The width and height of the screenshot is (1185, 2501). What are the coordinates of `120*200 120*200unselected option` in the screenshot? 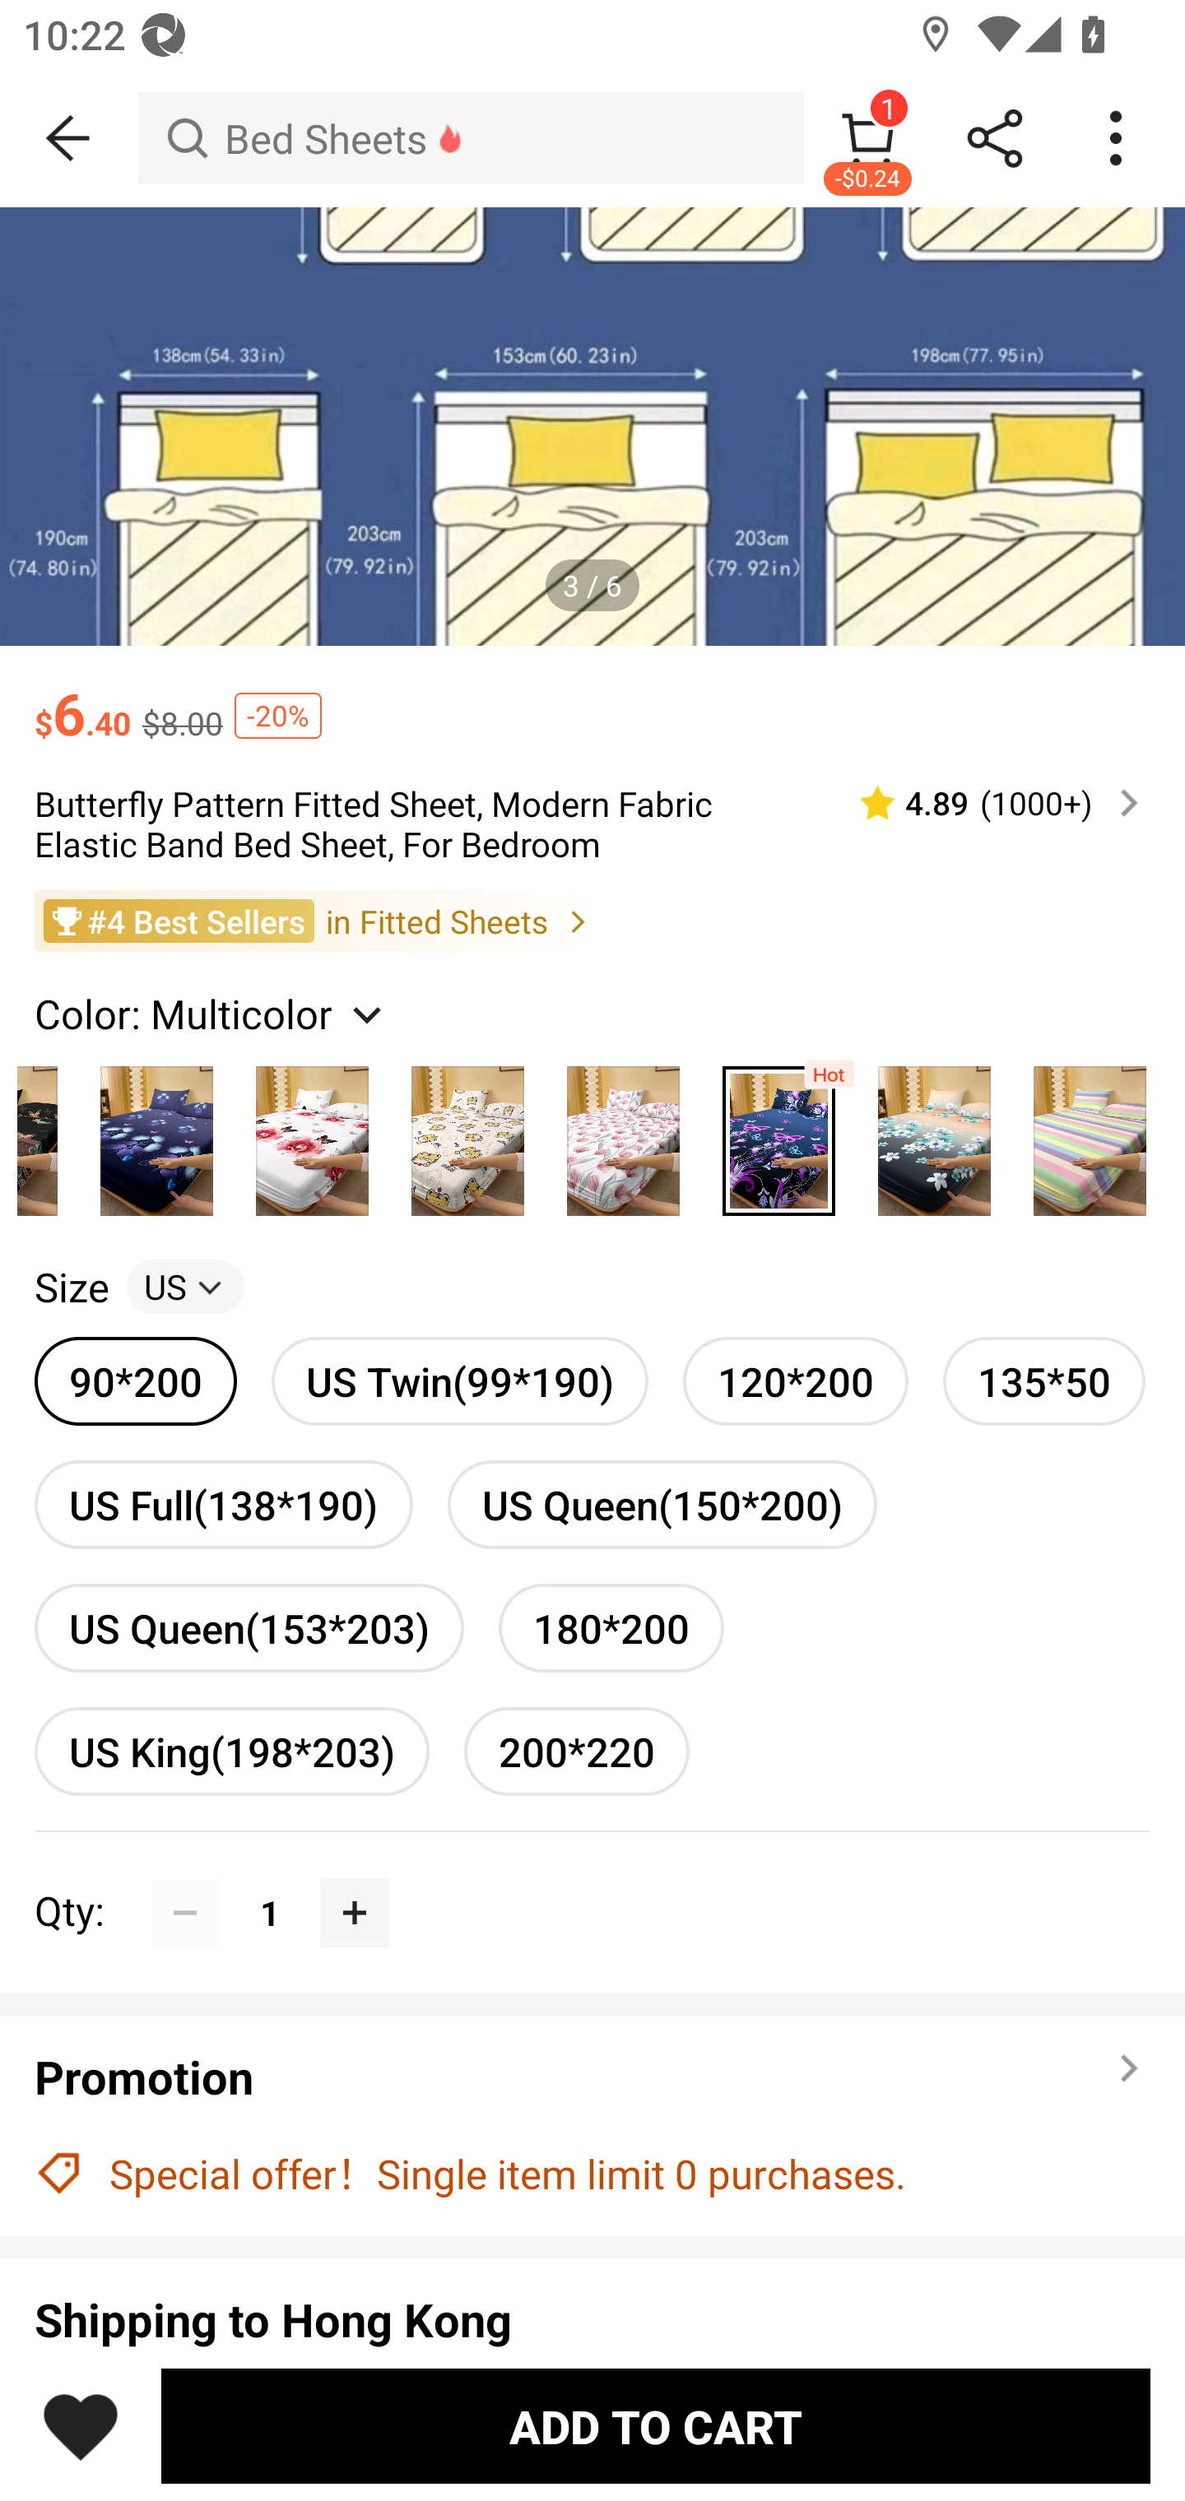 It's located at (795, 1381).